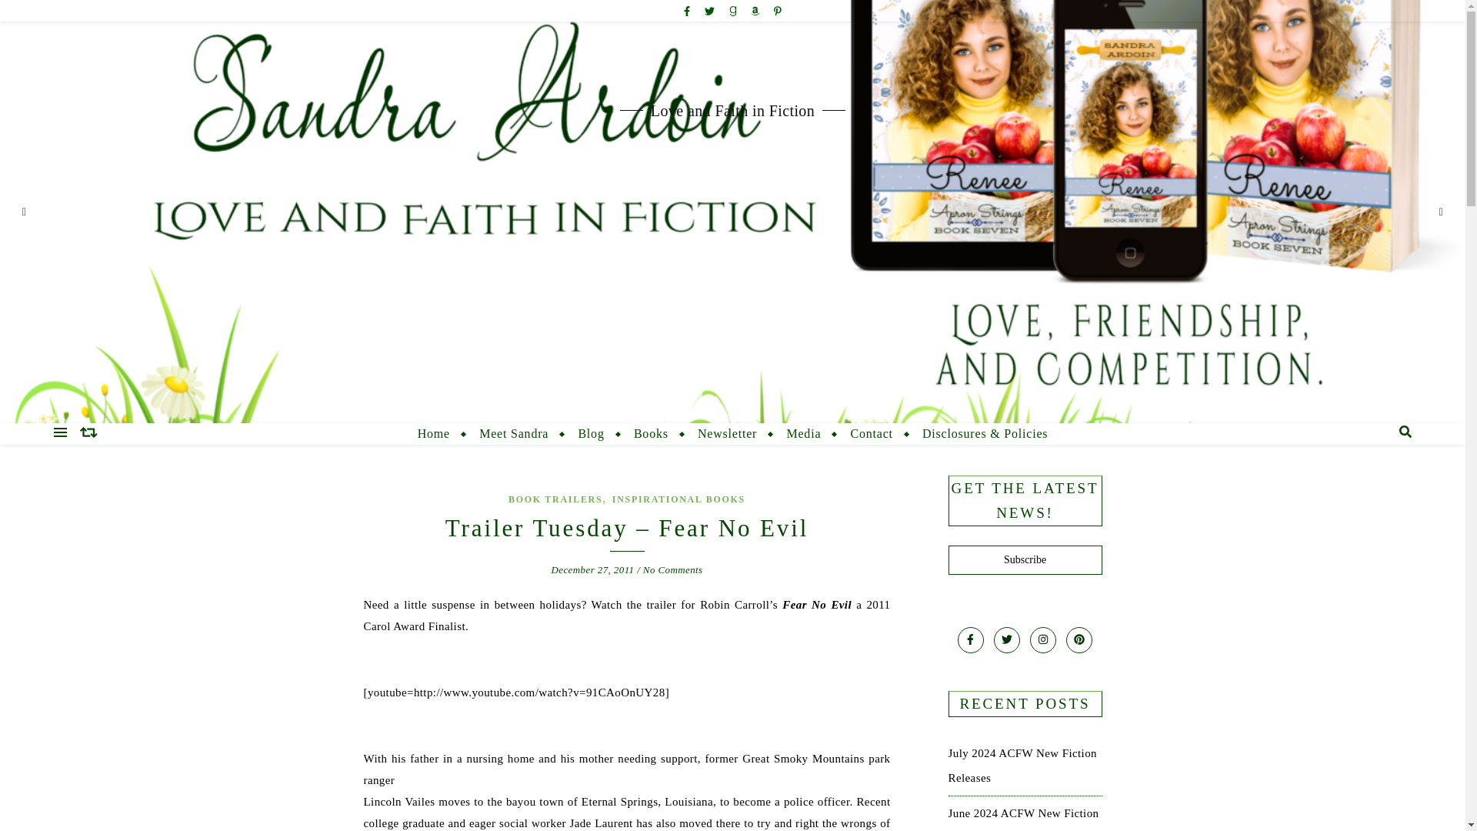 The width and height of the screenshot is (1477, 831). What do you see at coordinates (803, 433) in the screenshot?
I see `Media` at bounding box center [803, 433].